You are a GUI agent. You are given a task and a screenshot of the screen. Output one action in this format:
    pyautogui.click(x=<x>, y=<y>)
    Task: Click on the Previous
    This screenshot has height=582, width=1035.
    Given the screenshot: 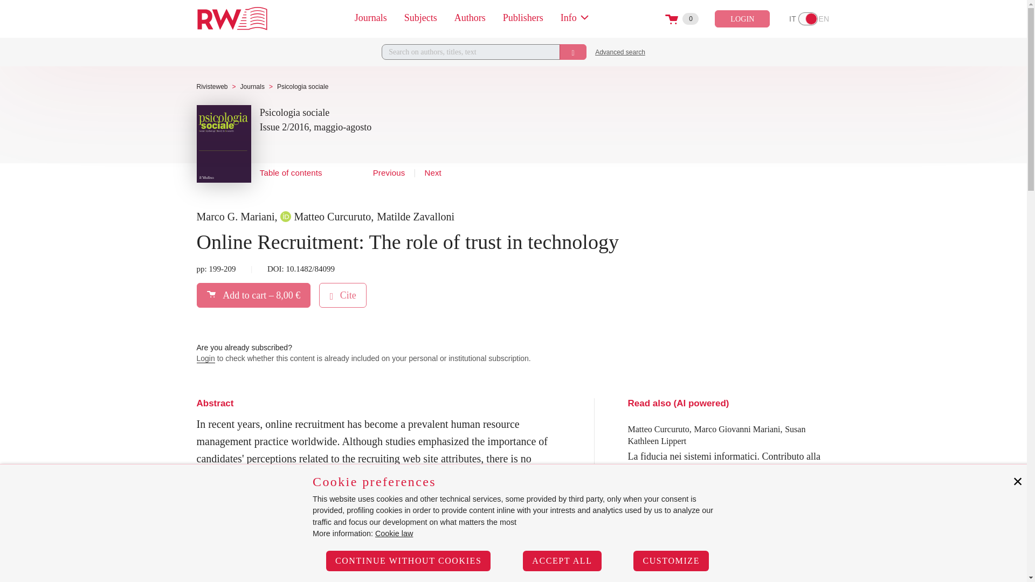 What is the action you would take?
    pyautogui.click(x=389, y=174)
    